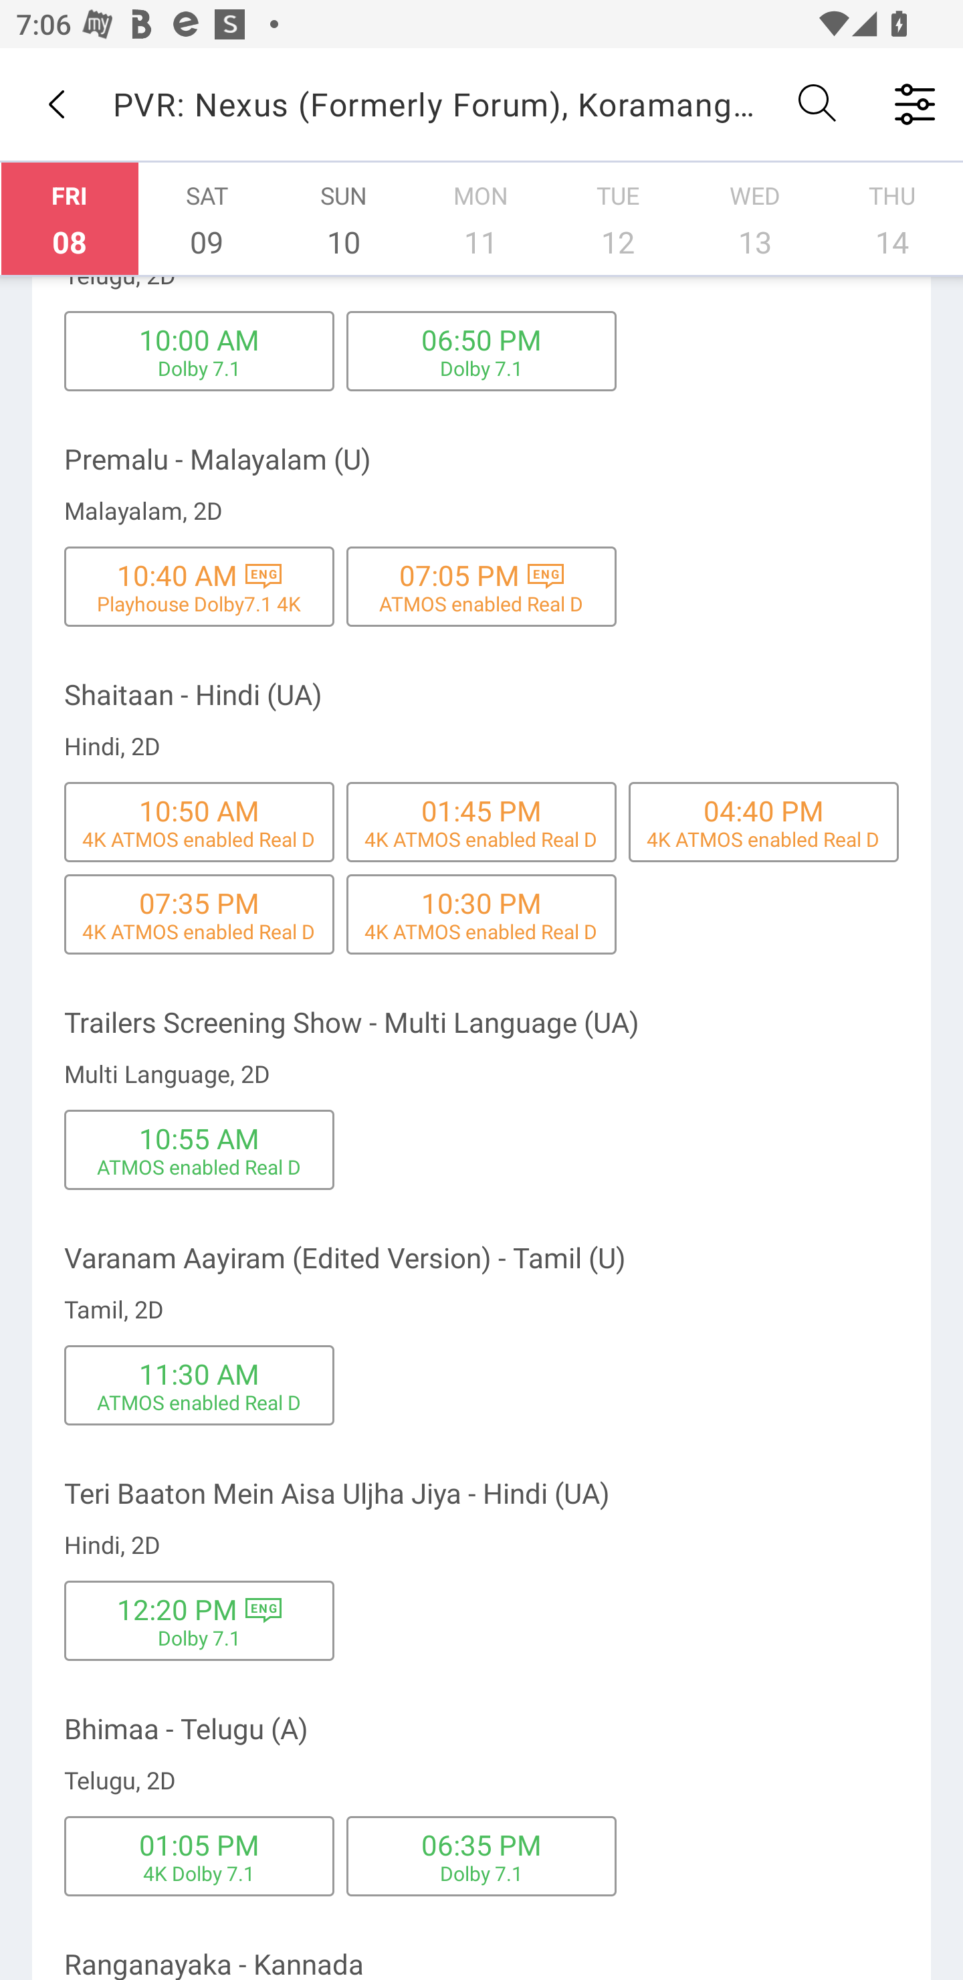 This screenshot has width=963, height=1980. Describe the element at coordinates (481, 811) in the screenshot. I see `01:45 PM` at that location.